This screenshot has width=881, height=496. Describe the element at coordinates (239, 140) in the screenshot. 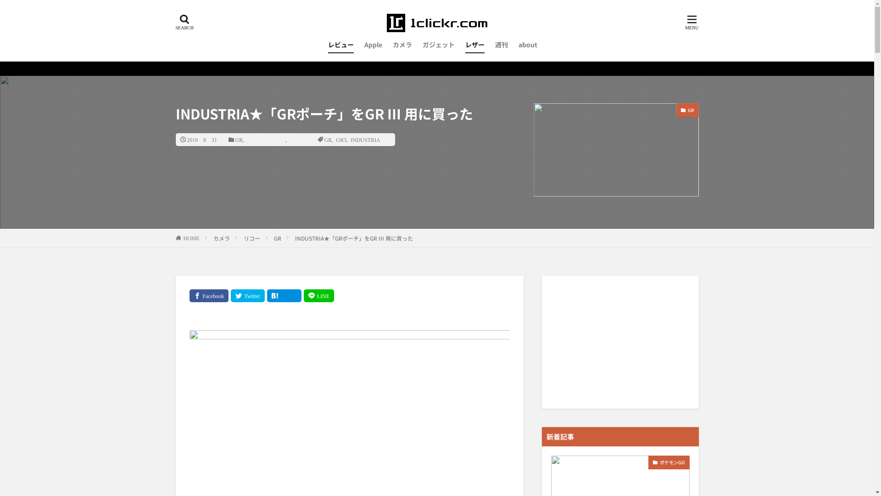

I see `GR` at that location.